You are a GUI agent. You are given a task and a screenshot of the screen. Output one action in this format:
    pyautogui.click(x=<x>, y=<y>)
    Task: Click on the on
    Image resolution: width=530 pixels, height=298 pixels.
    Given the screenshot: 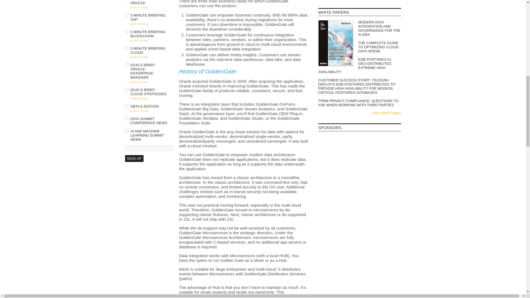 What is the action you would take?
    pyautogui.click(x=126, y=15)
    